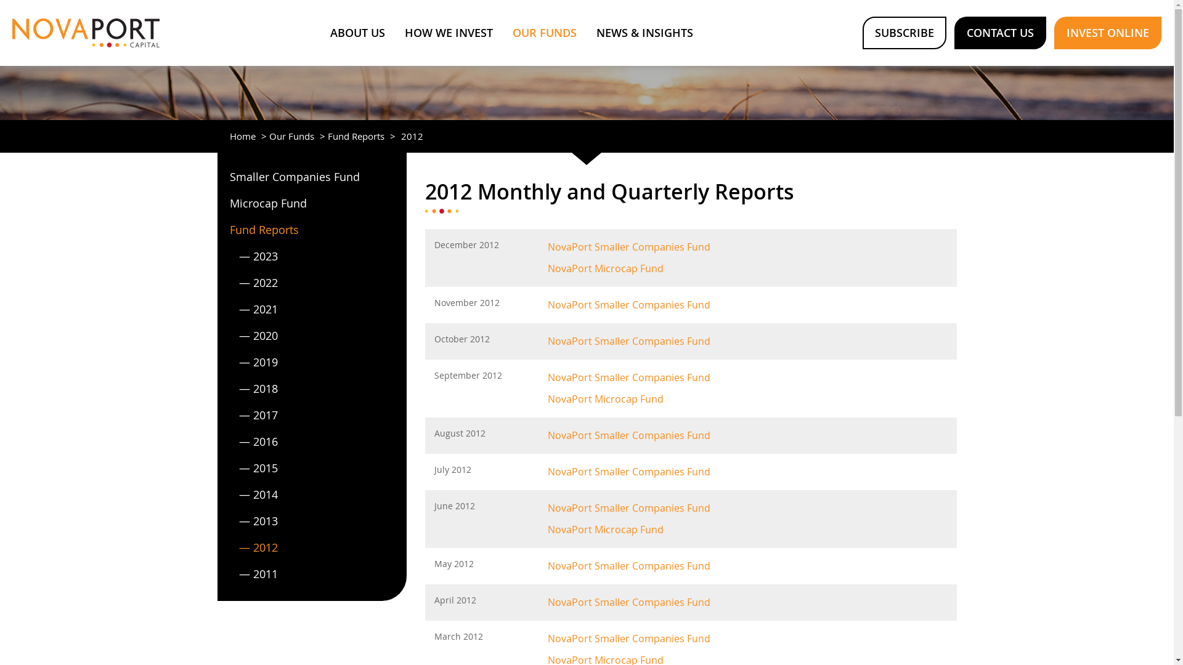 The height and width of the screenshot is (665, 1183). I want to click on Microcap Fund, so click(312, 199).